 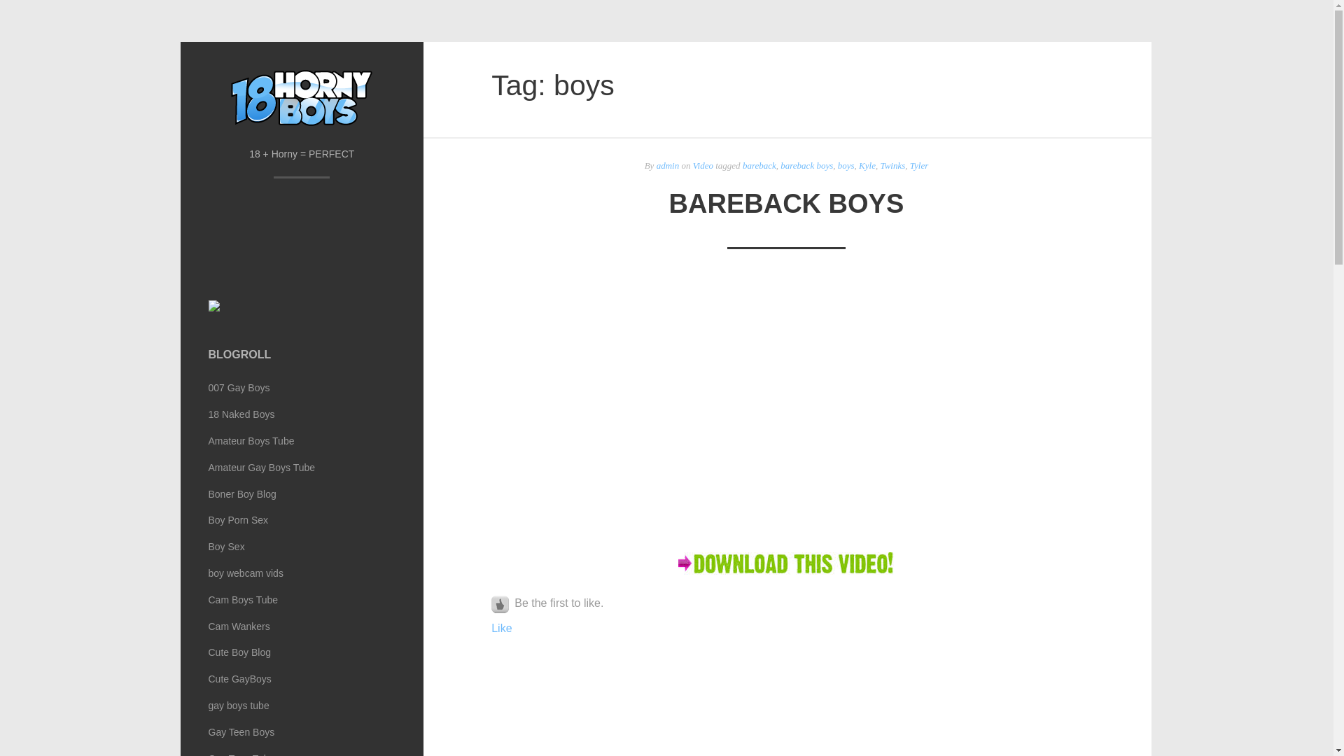 I want to click on Cute Boy Blog, so click(x=302, y=653).